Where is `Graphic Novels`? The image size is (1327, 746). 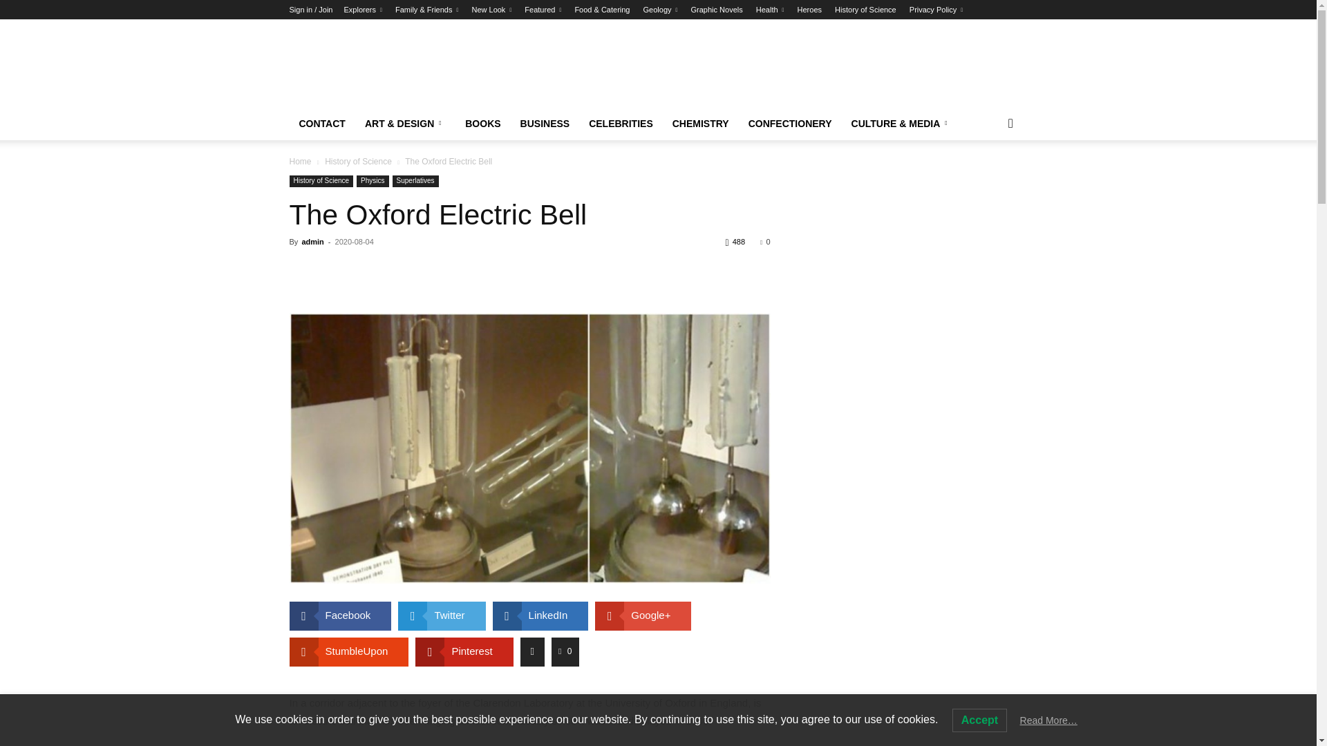
Graphic Novels is located at coordinates (717, 10).